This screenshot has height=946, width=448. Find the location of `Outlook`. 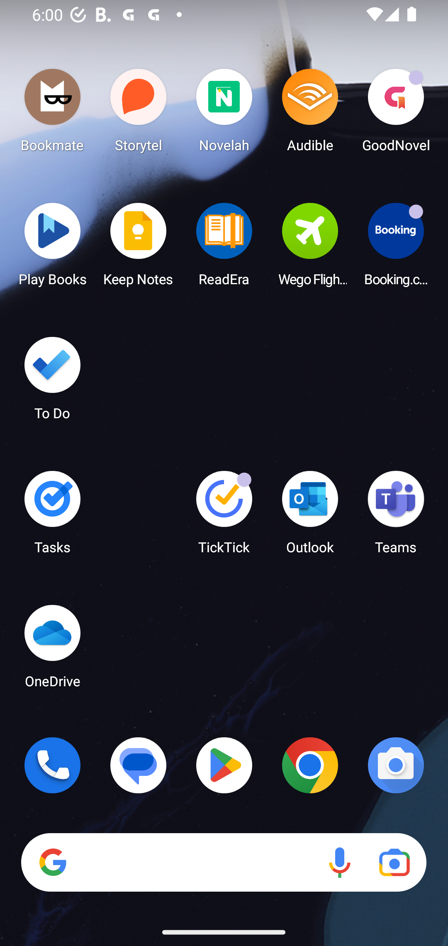

Outlook is located at coordinates (310, 516).